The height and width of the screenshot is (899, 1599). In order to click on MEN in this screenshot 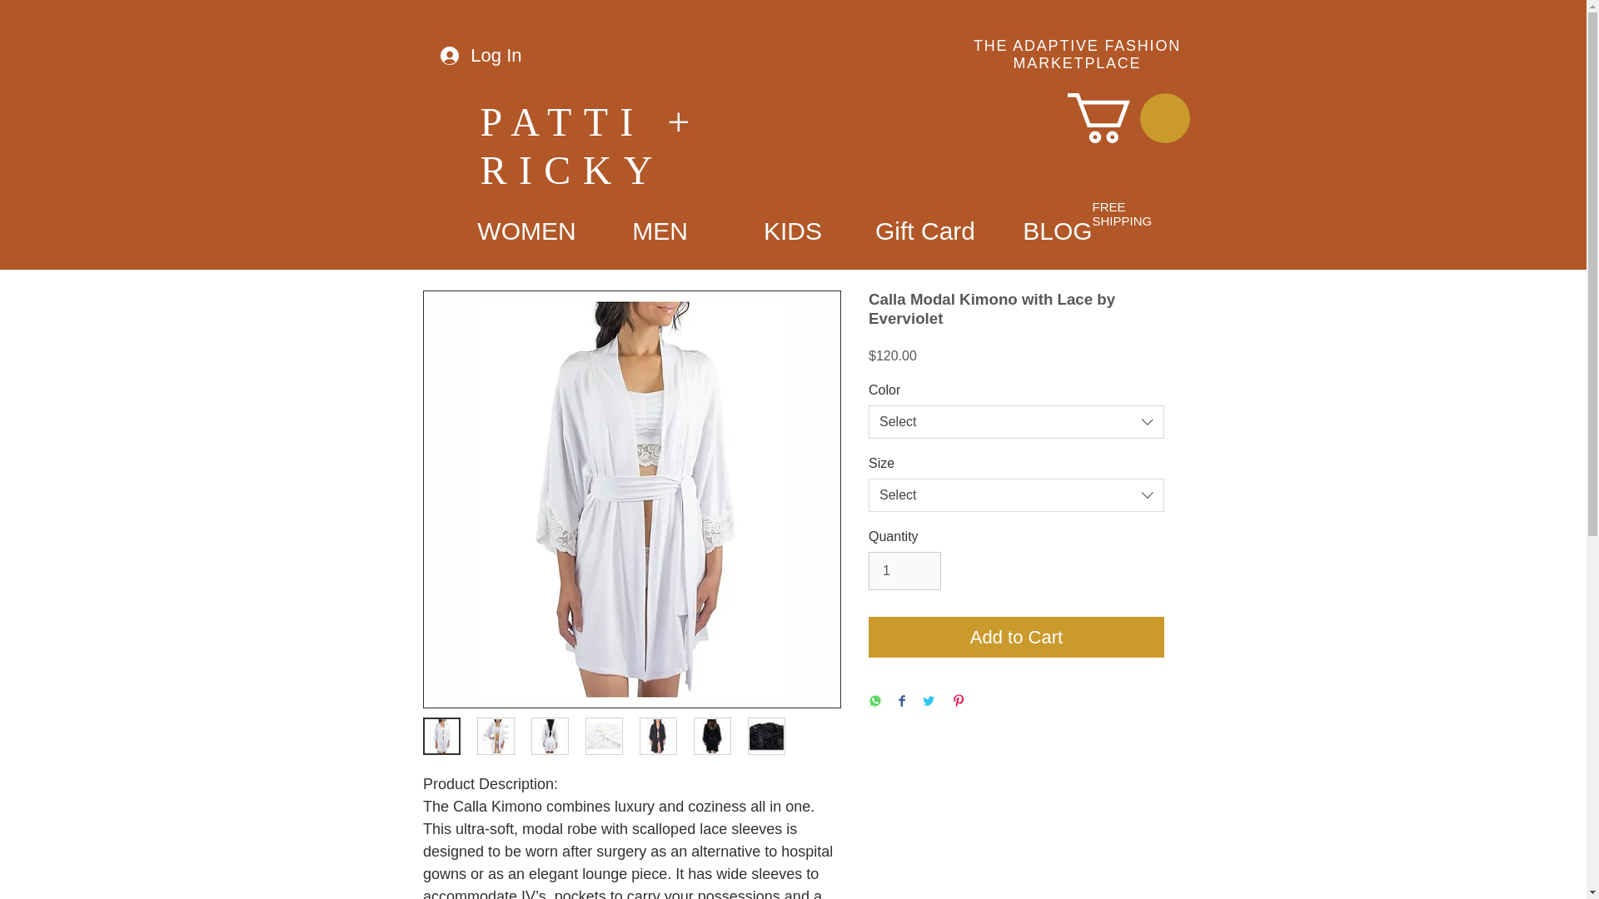, I will do `click(660, 231)`.